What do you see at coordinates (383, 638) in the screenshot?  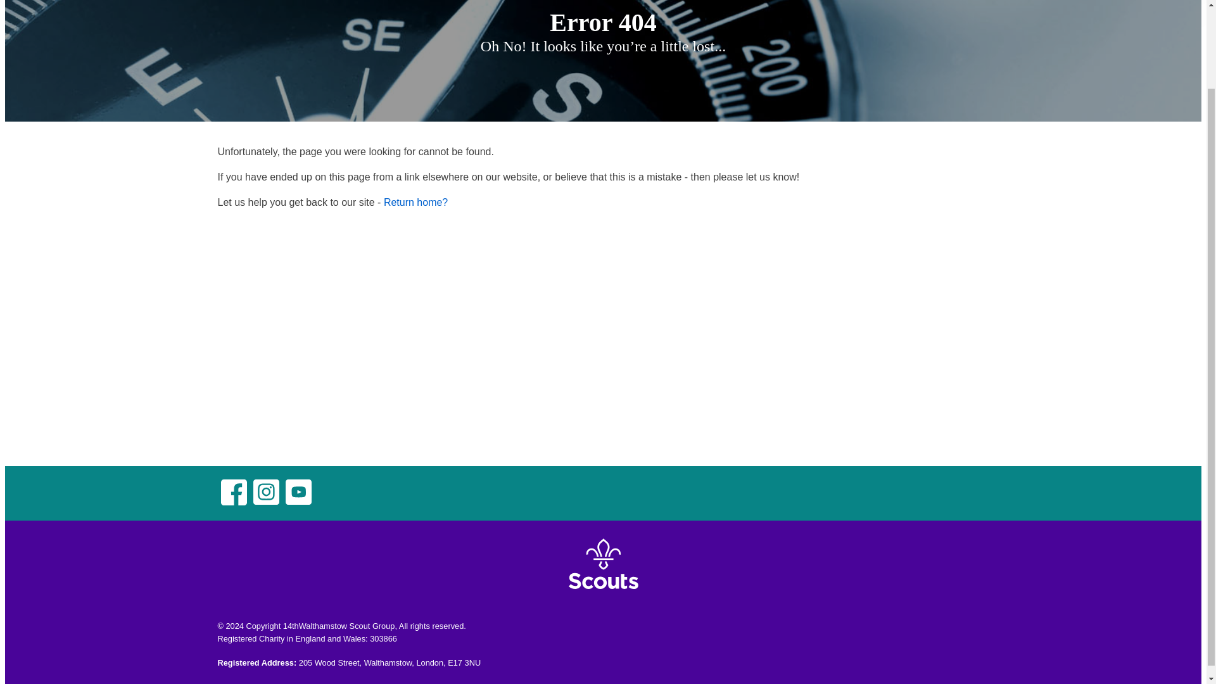 I see `303866` at bounding box center [383, 638].